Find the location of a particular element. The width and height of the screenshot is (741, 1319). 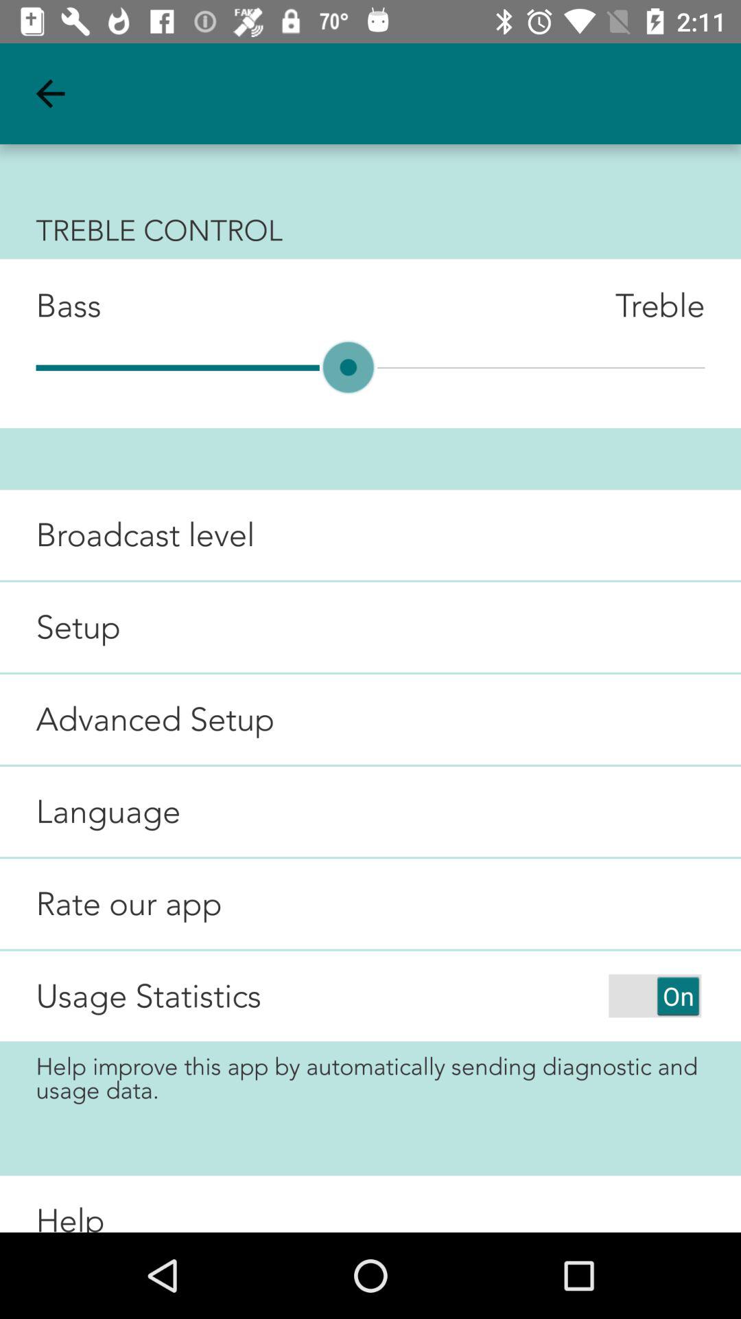

swipe until usage statistics is located at coordinates (148, 996).